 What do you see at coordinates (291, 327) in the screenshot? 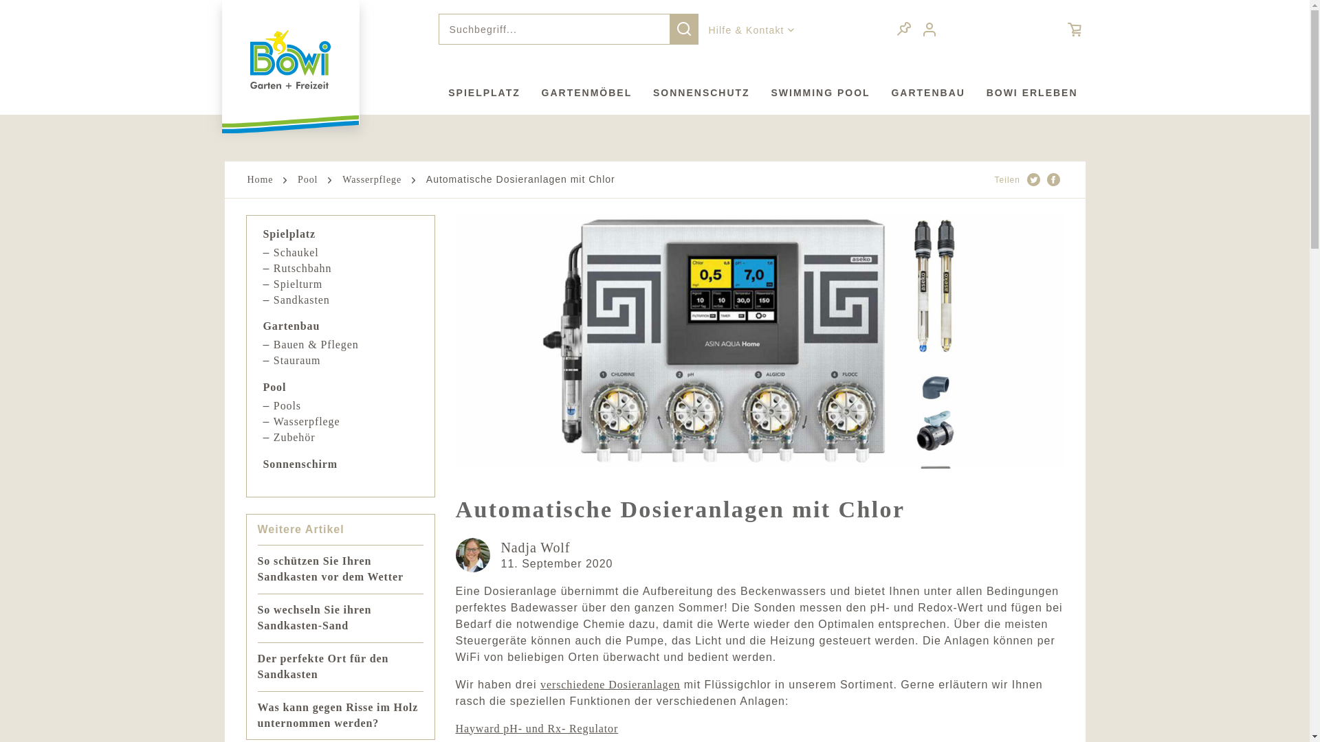
I see `Gartenbau` at bounding box center [291, 327].